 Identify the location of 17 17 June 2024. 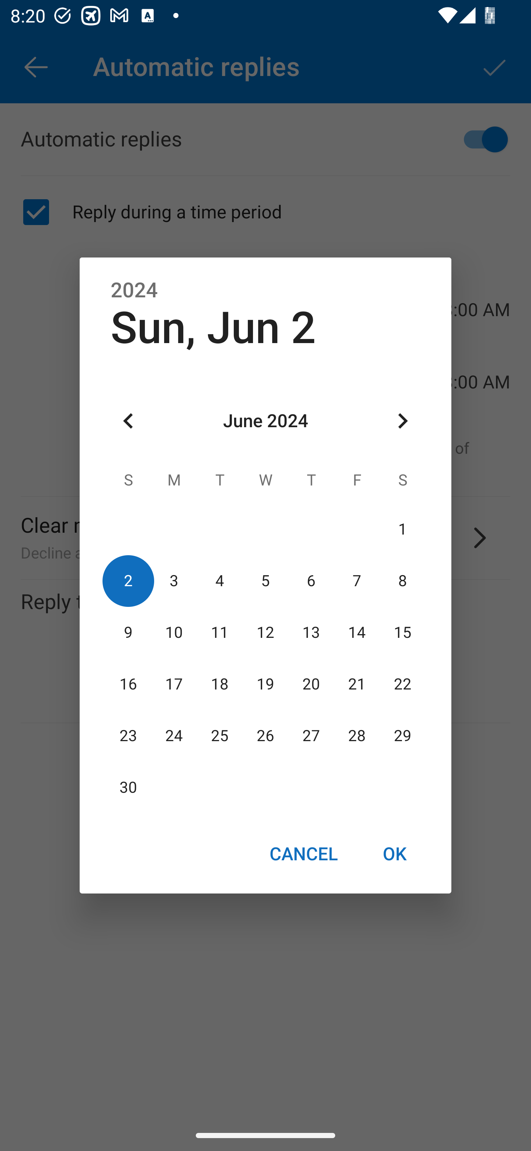
(174, 684).